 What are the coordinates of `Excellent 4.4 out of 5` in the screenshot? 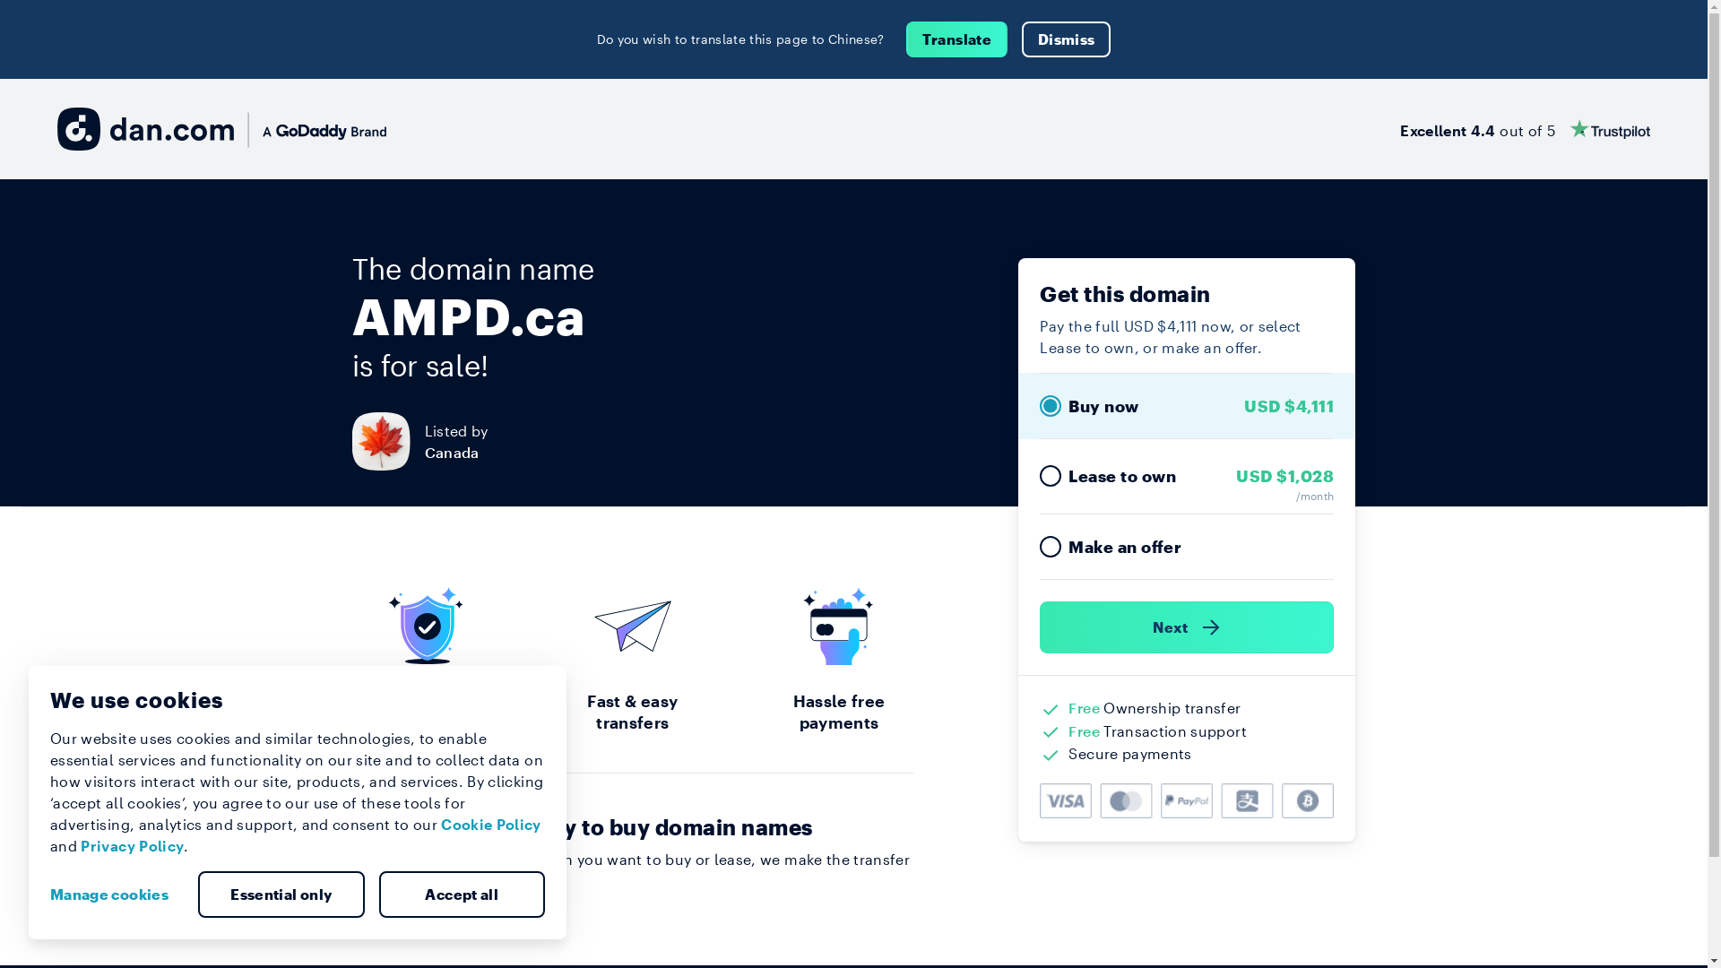 It's located at (1526, 129).